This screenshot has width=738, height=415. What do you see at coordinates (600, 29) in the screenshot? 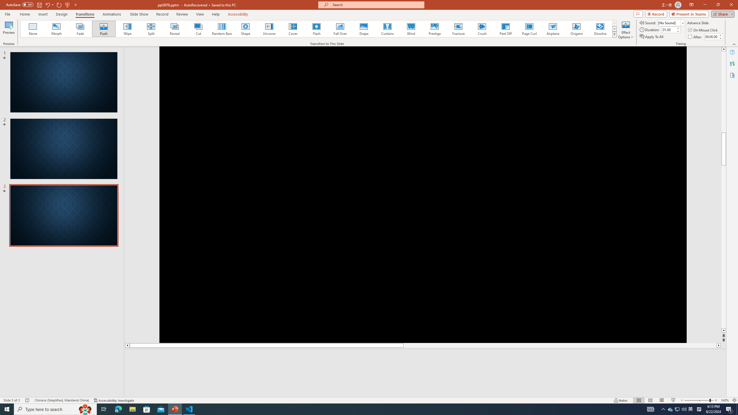
I see `Dissolve` at bounding box center [600, 29].